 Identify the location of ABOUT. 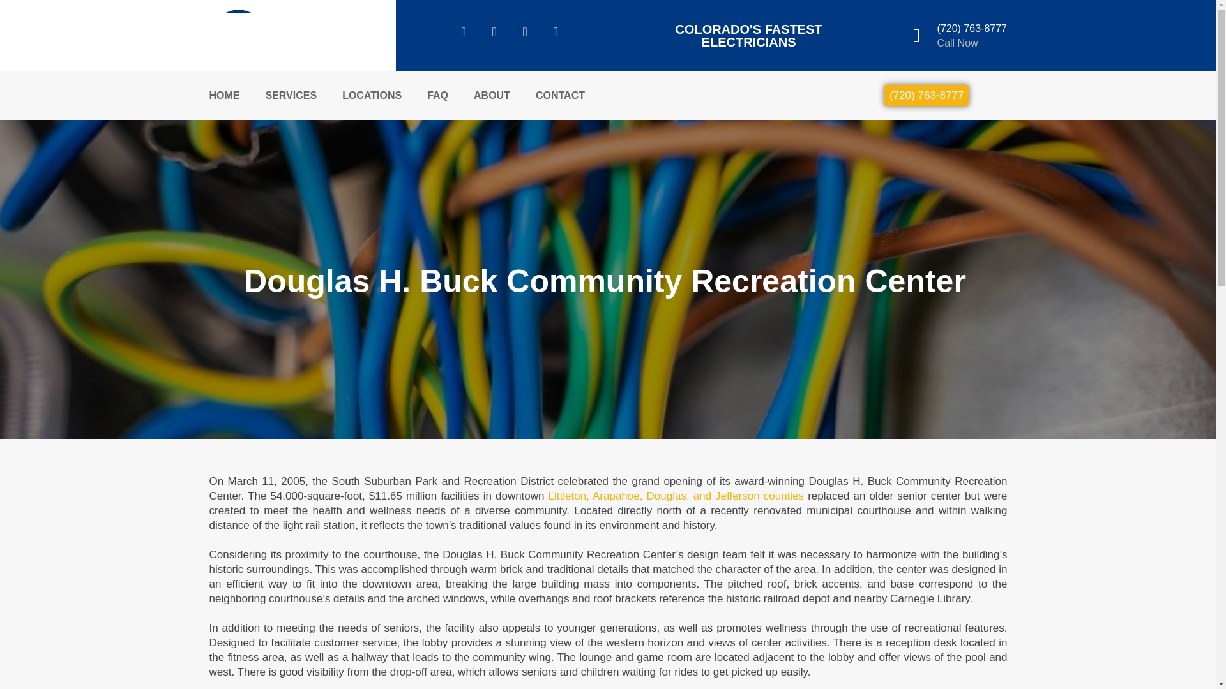
(492, 96).